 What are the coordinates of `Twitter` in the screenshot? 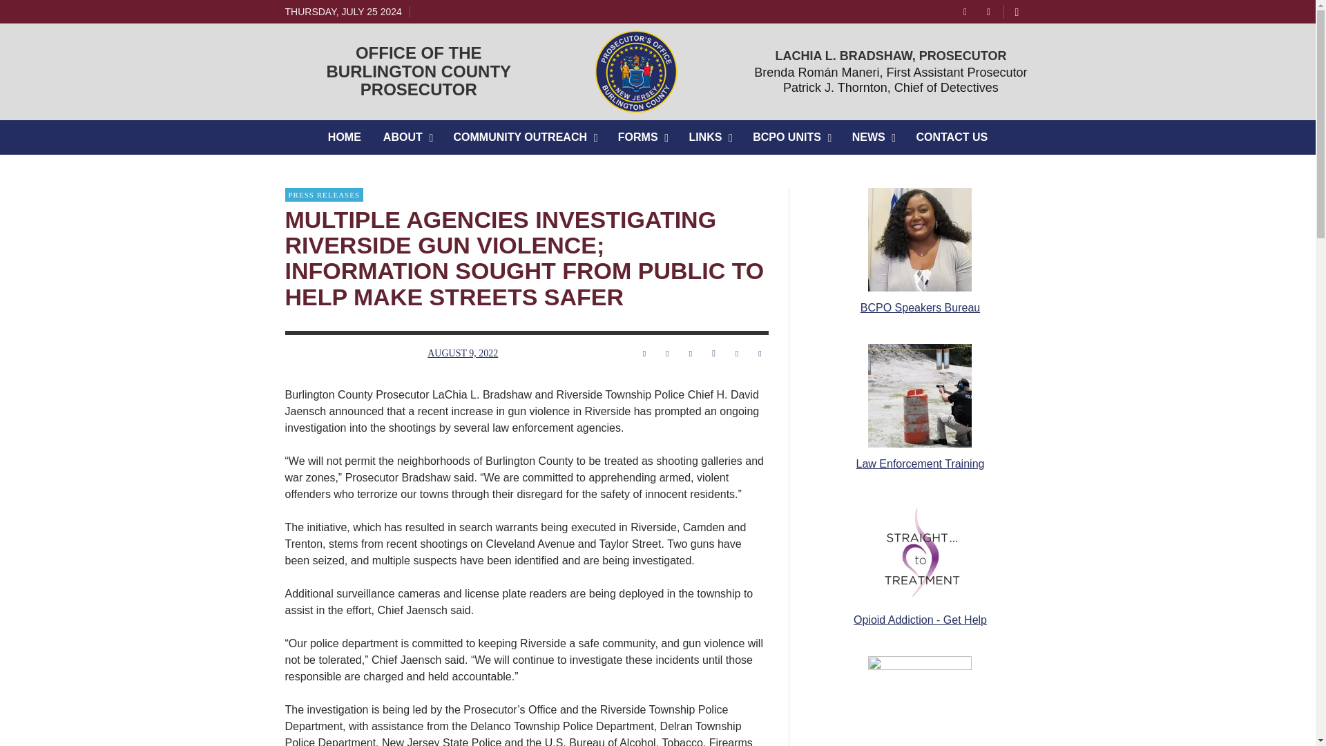 It's located at (709, 137).